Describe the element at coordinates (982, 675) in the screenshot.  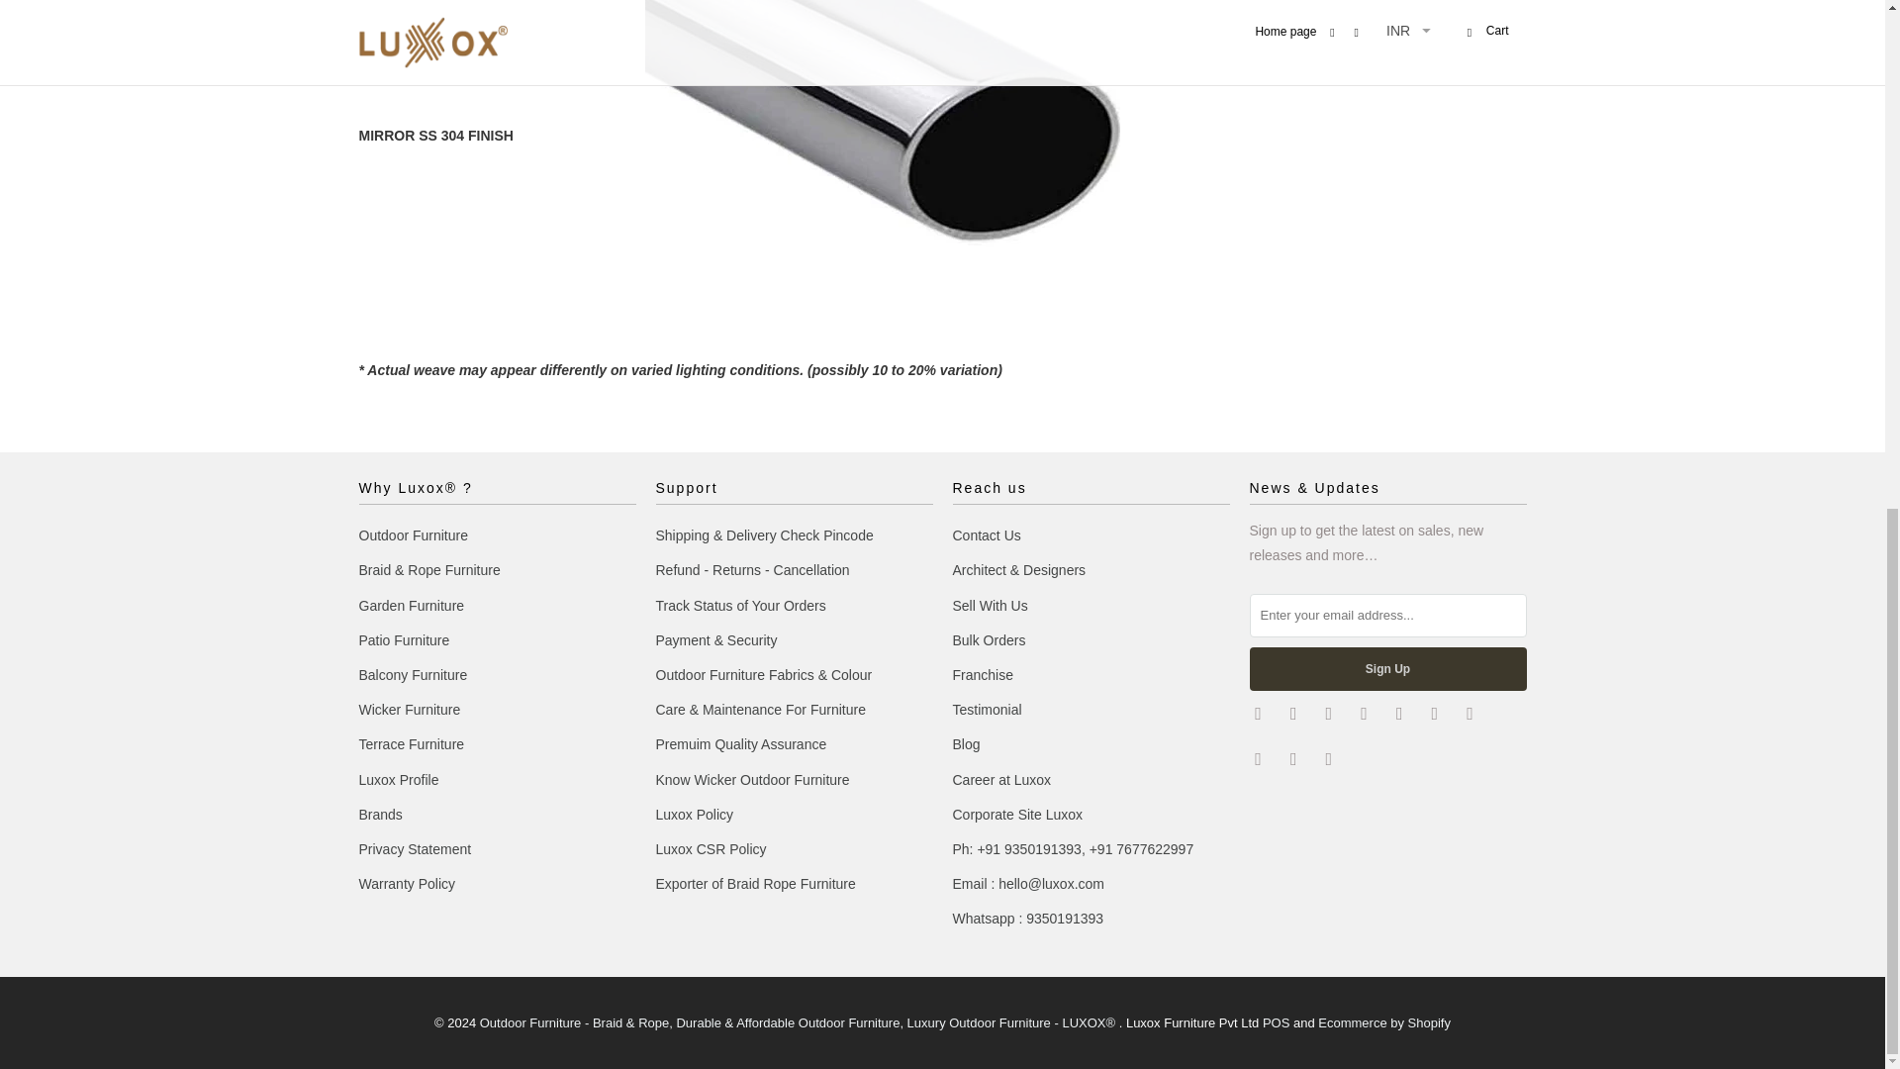
I see `Franchise` at that location.